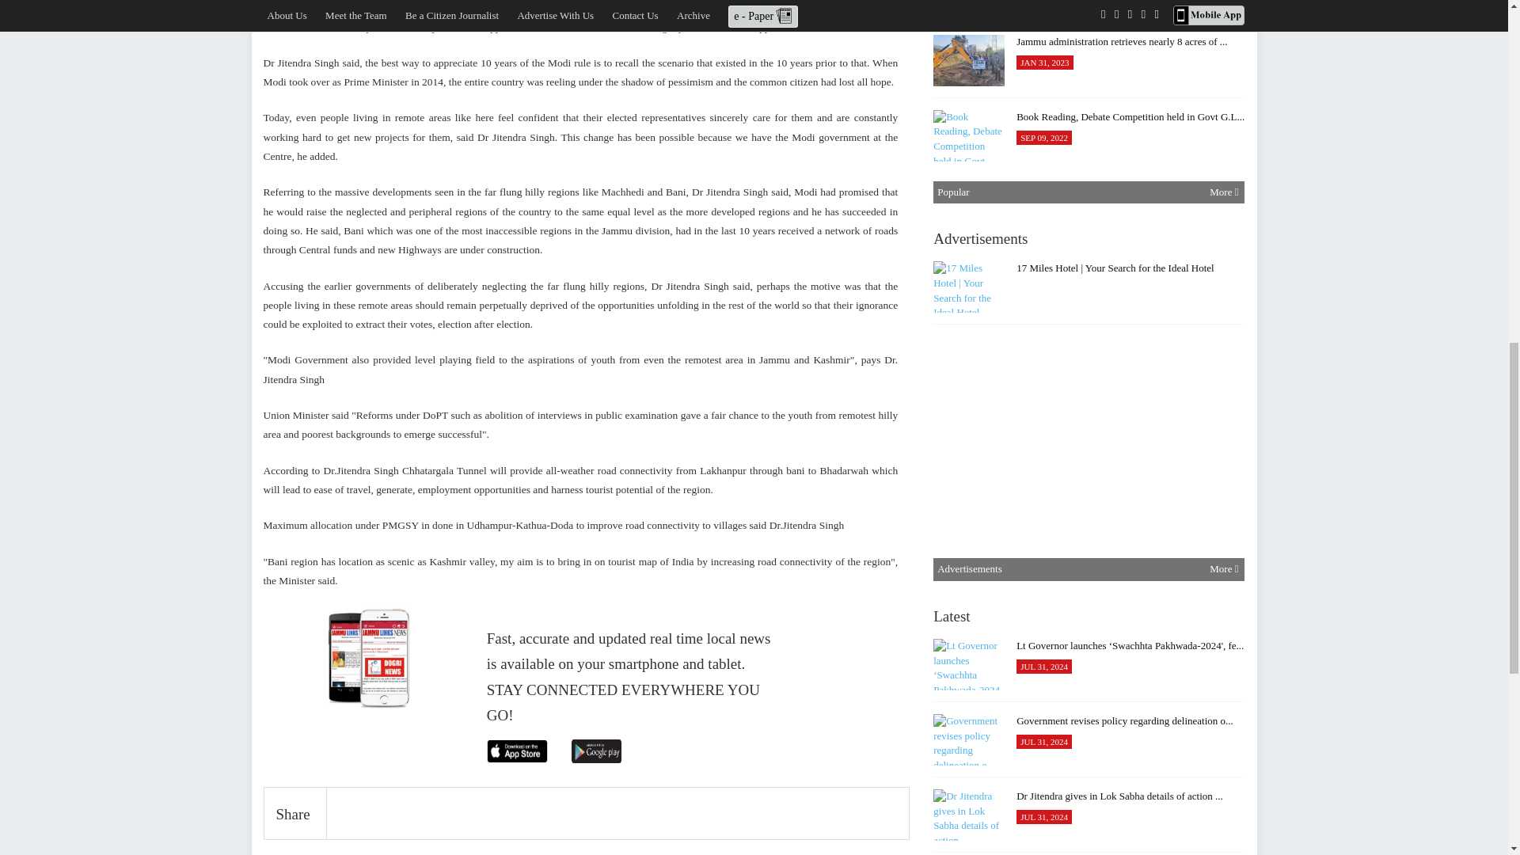  I want to click on Jammu administration retrieves nearly 8 acres of ..., so click(969, 60).